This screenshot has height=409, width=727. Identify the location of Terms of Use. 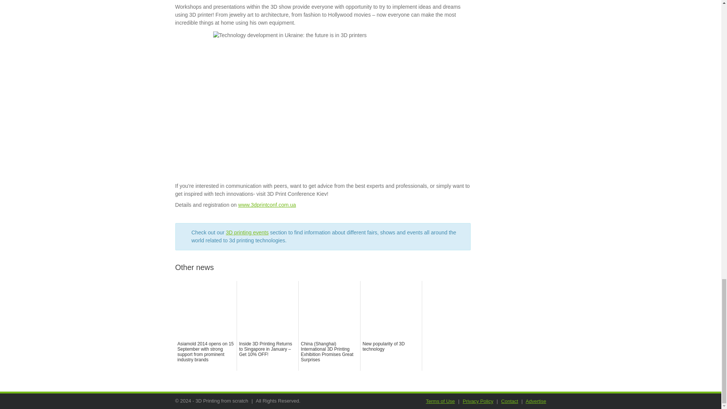
(440, 401).